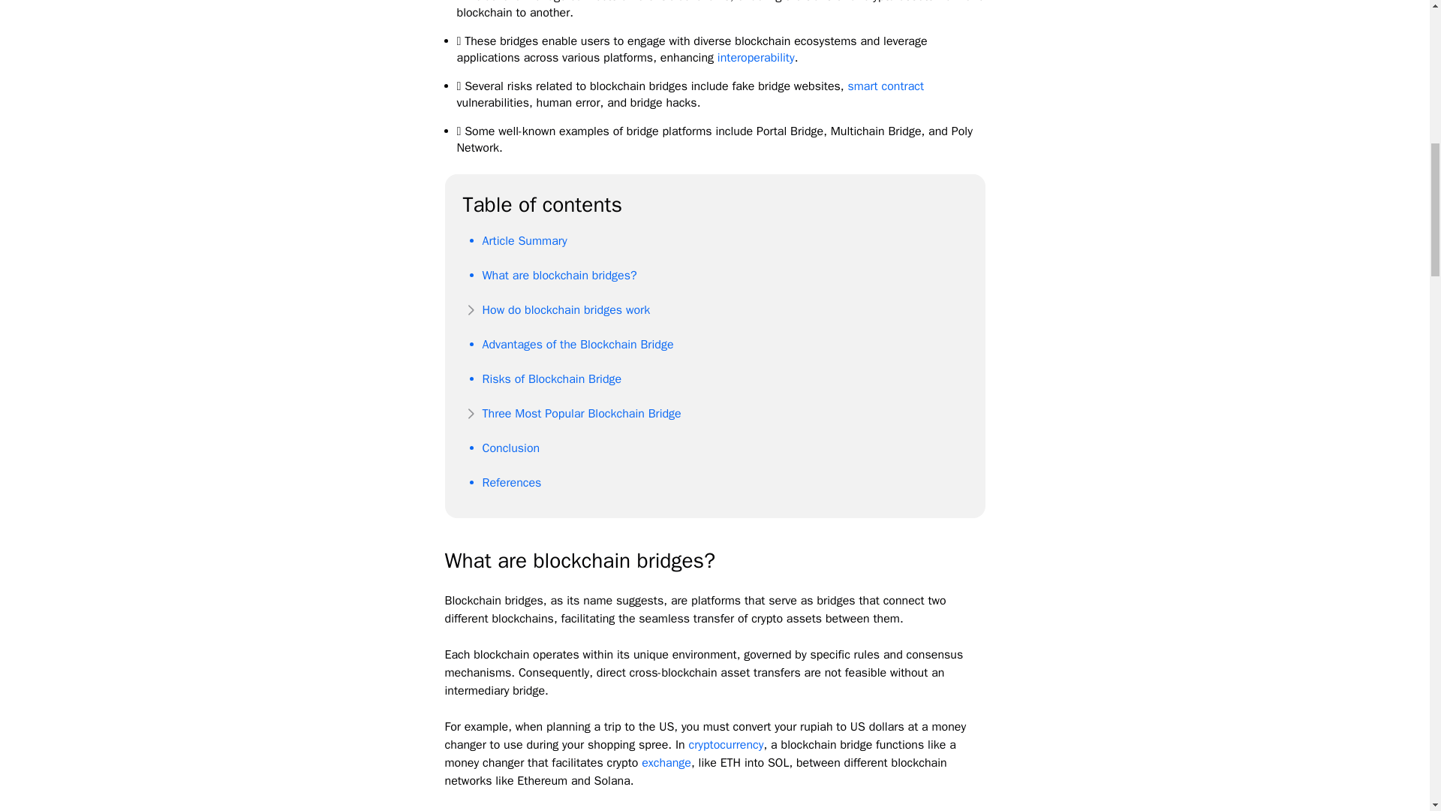  I want to click on cryptocurrency, so click(726, 745).